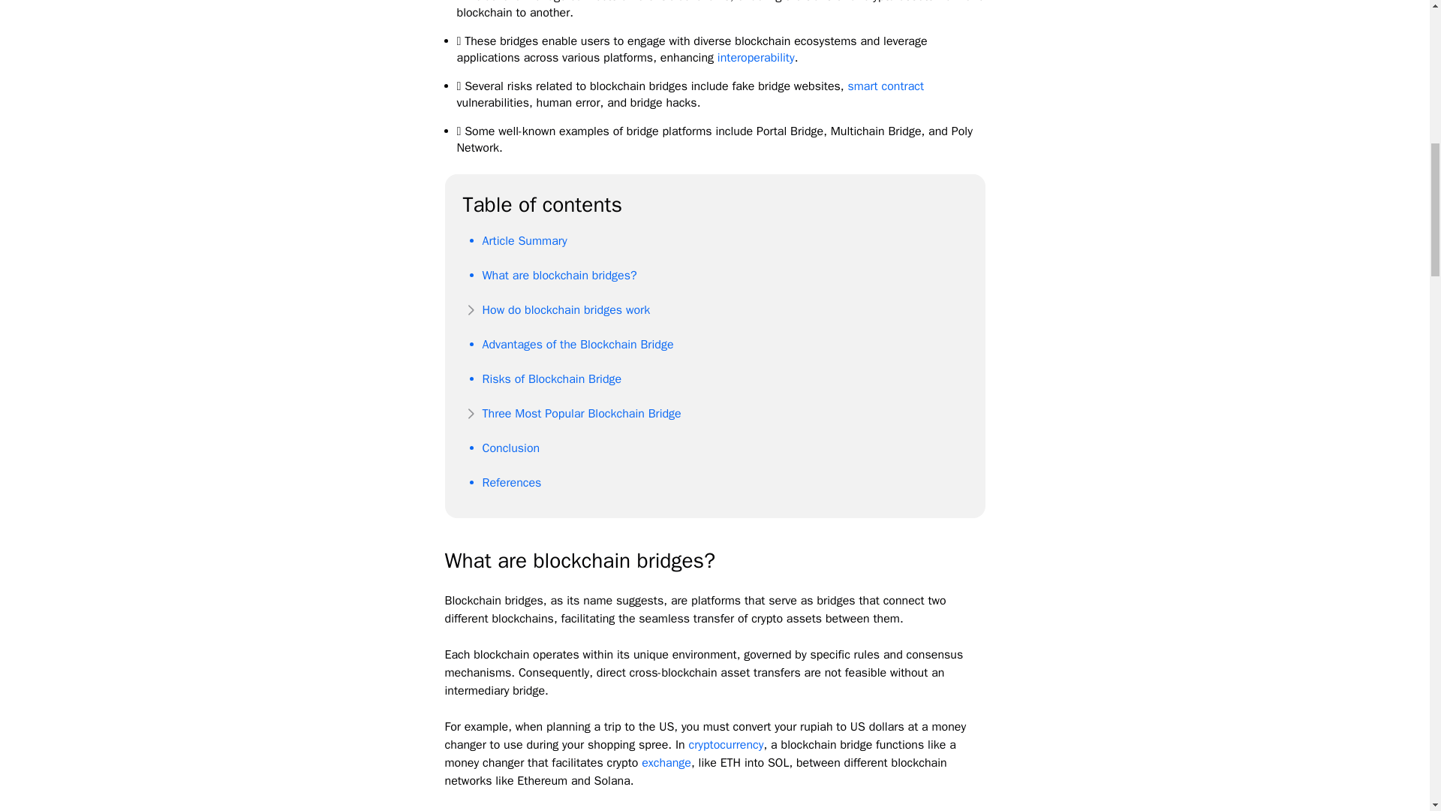  I want to click on cryptocurrency, so click(726, 745).